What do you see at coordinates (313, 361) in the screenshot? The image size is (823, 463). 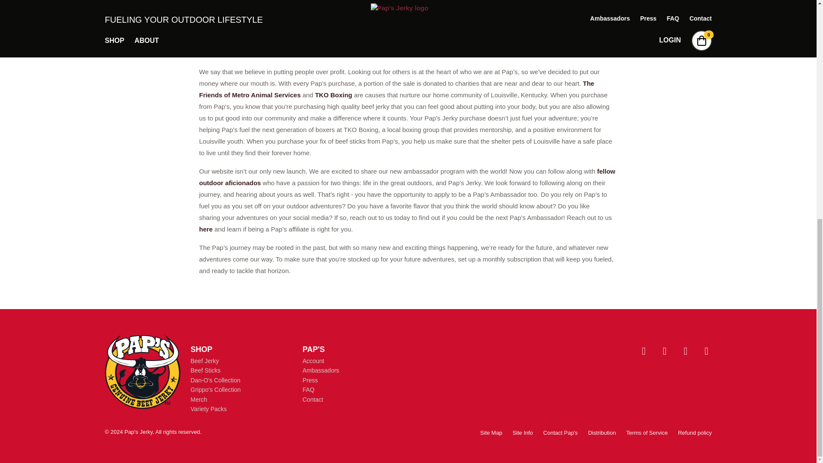 I see `Account` at bounding box center [313, 361].